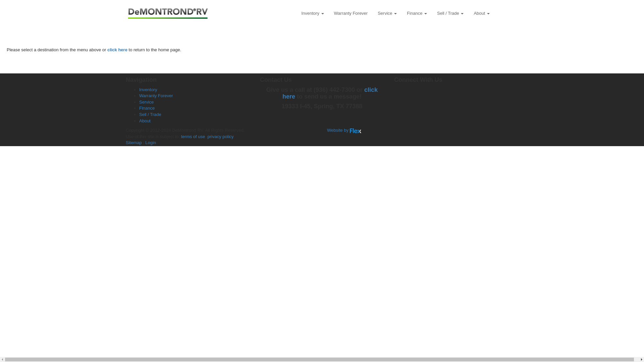 The image size is (644, 362). I want to click on Inventory, so click(148, 90).